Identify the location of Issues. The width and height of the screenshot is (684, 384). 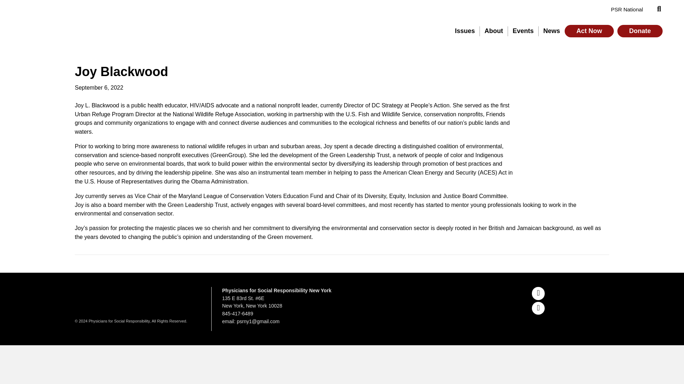
(465, 31).